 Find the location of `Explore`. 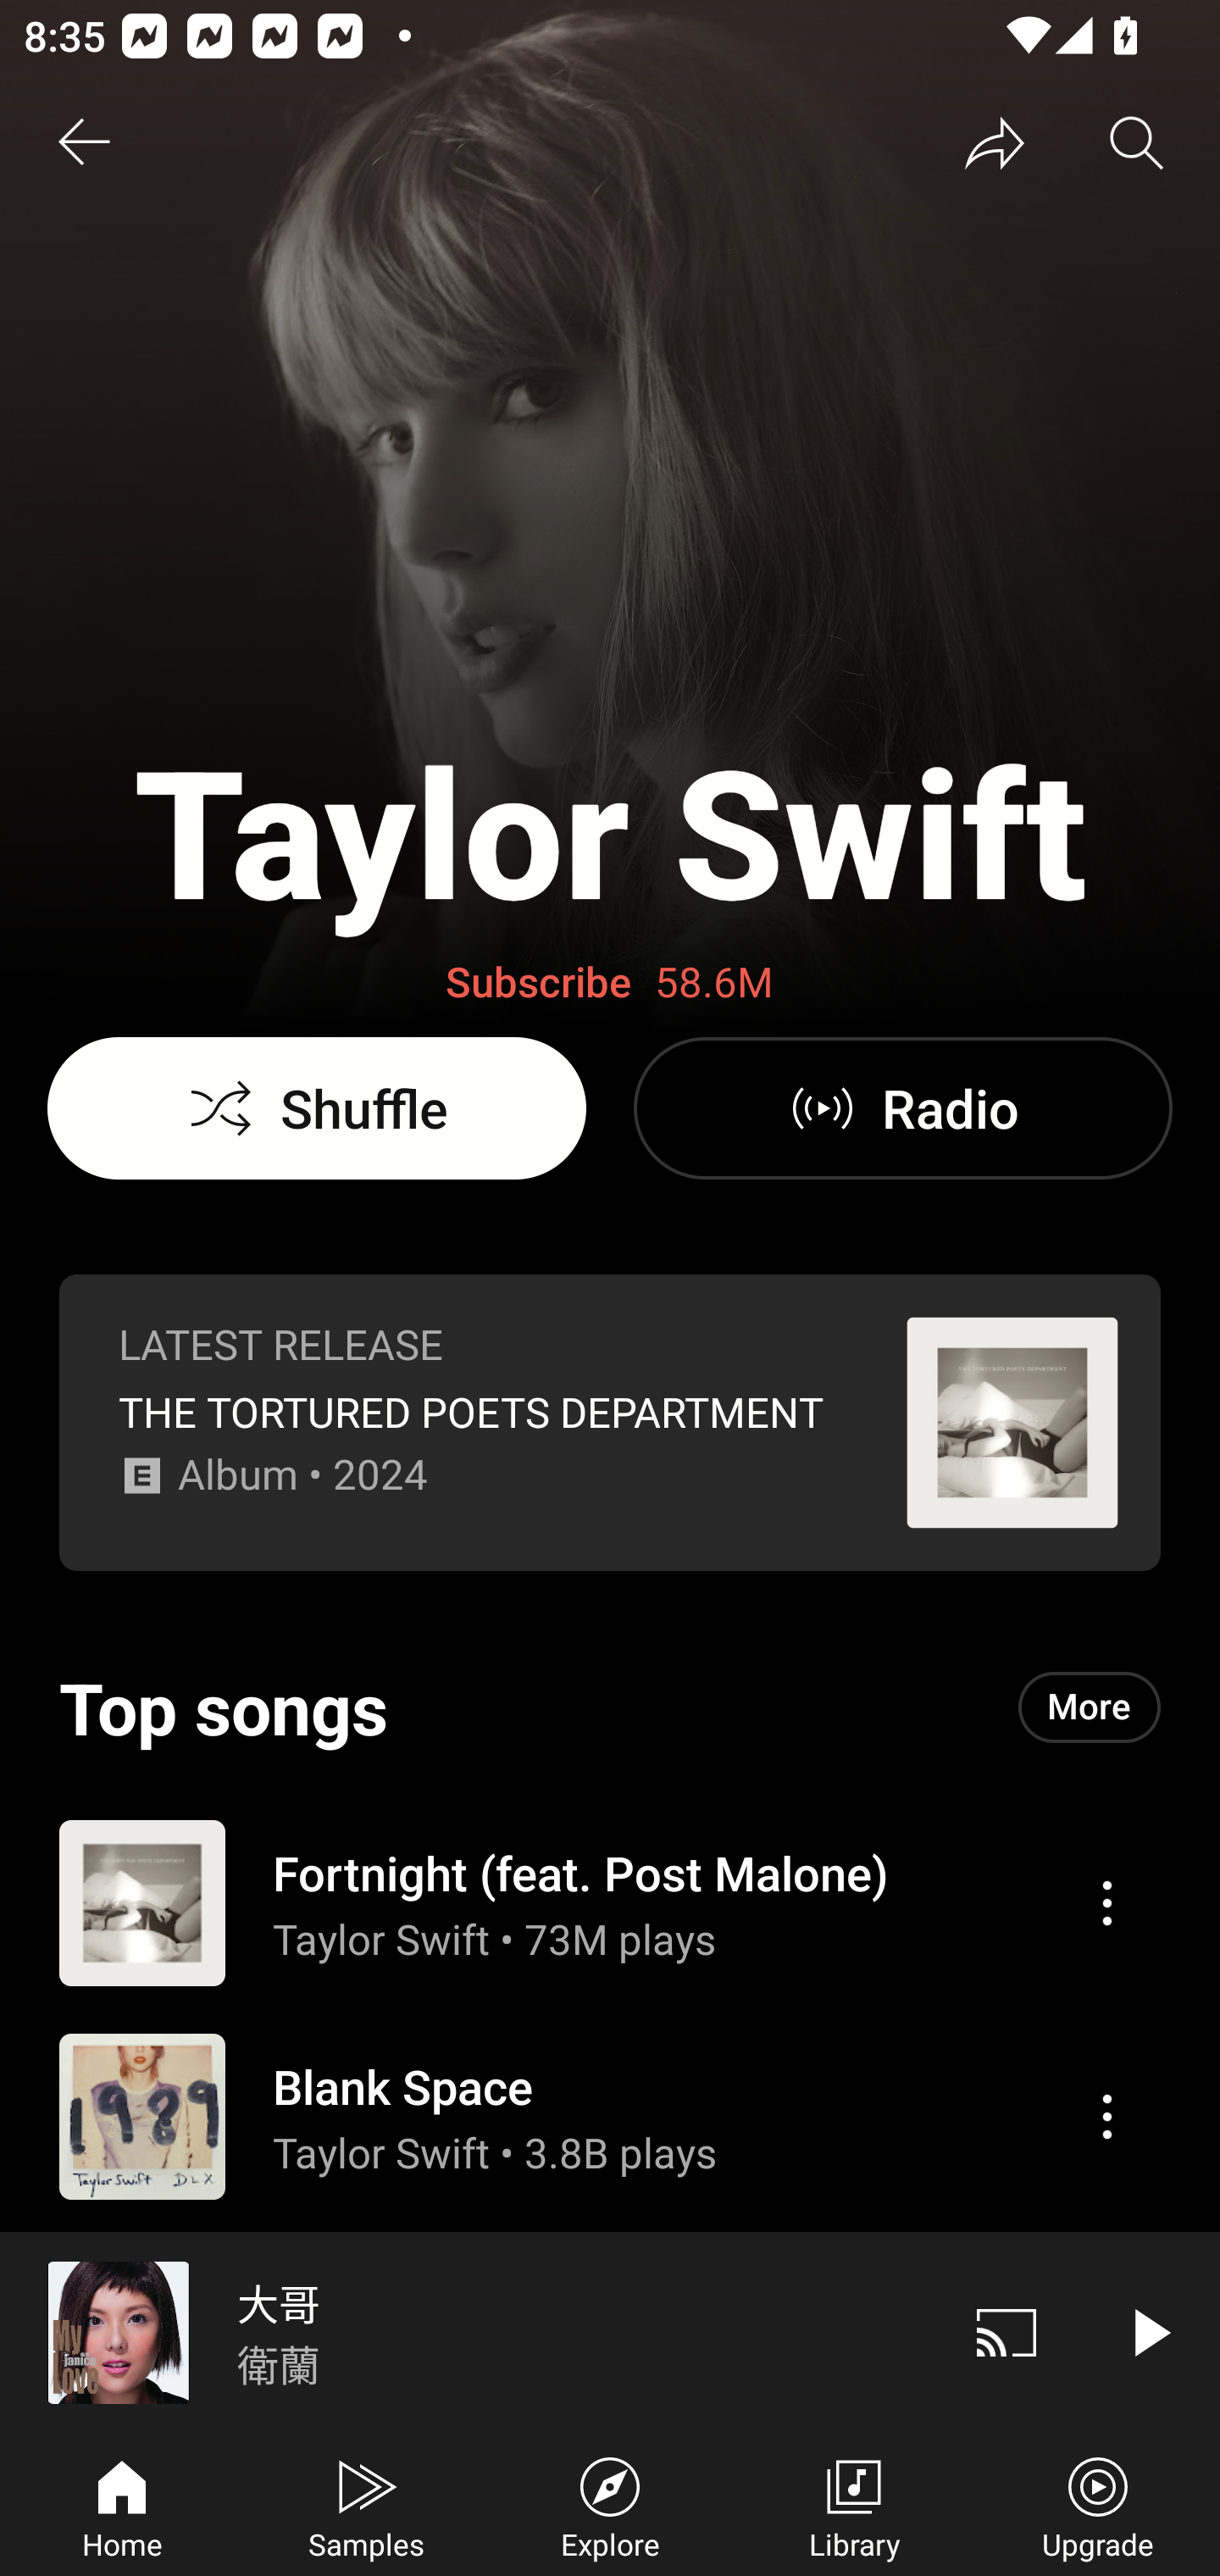

Explore is located at coordinates (610, 2505).